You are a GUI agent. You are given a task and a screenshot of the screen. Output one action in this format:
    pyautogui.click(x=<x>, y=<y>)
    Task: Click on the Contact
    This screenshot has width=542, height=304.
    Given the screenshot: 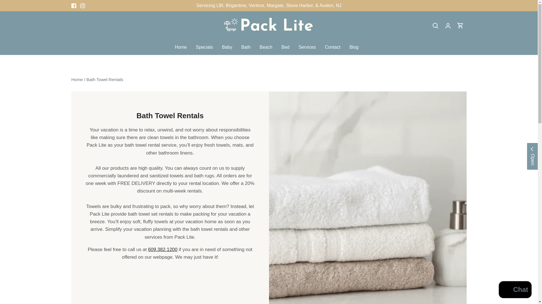 What is the action you would take?
    pyautogui.click(x=333, y=47)
    